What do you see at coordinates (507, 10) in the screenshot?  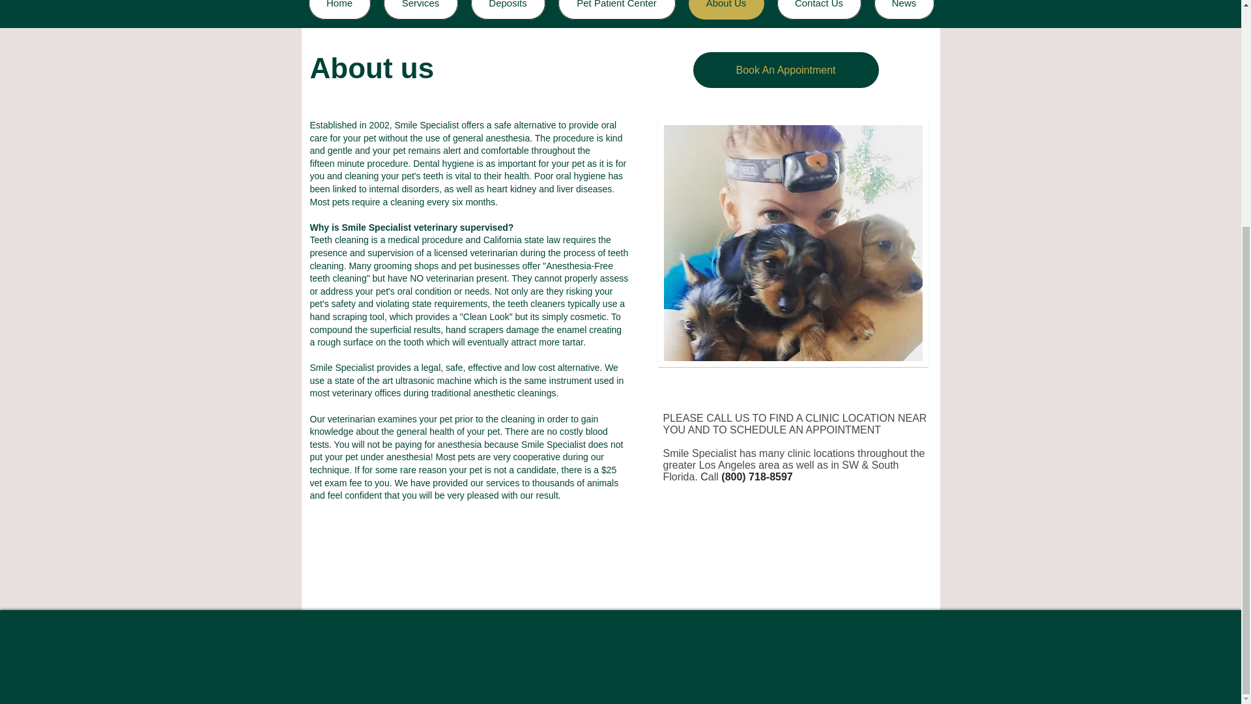 I see `Deposits` at bounding box center [507, 10].